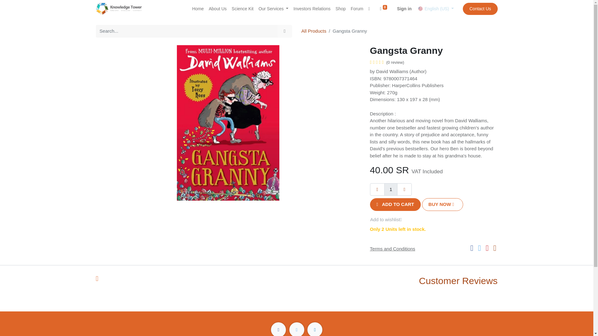 Image resolution: width=598 pixels, height=336 pixels. Describe the element at coordinates (242, 9) in the screenshot. I see `Science Kit` at that location.